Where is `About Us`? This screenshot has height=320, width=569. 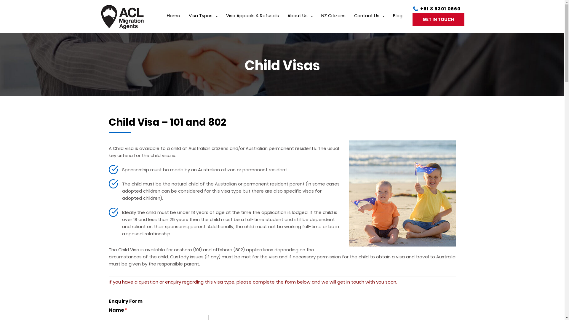 About Us is located at coordinates (300, 23).